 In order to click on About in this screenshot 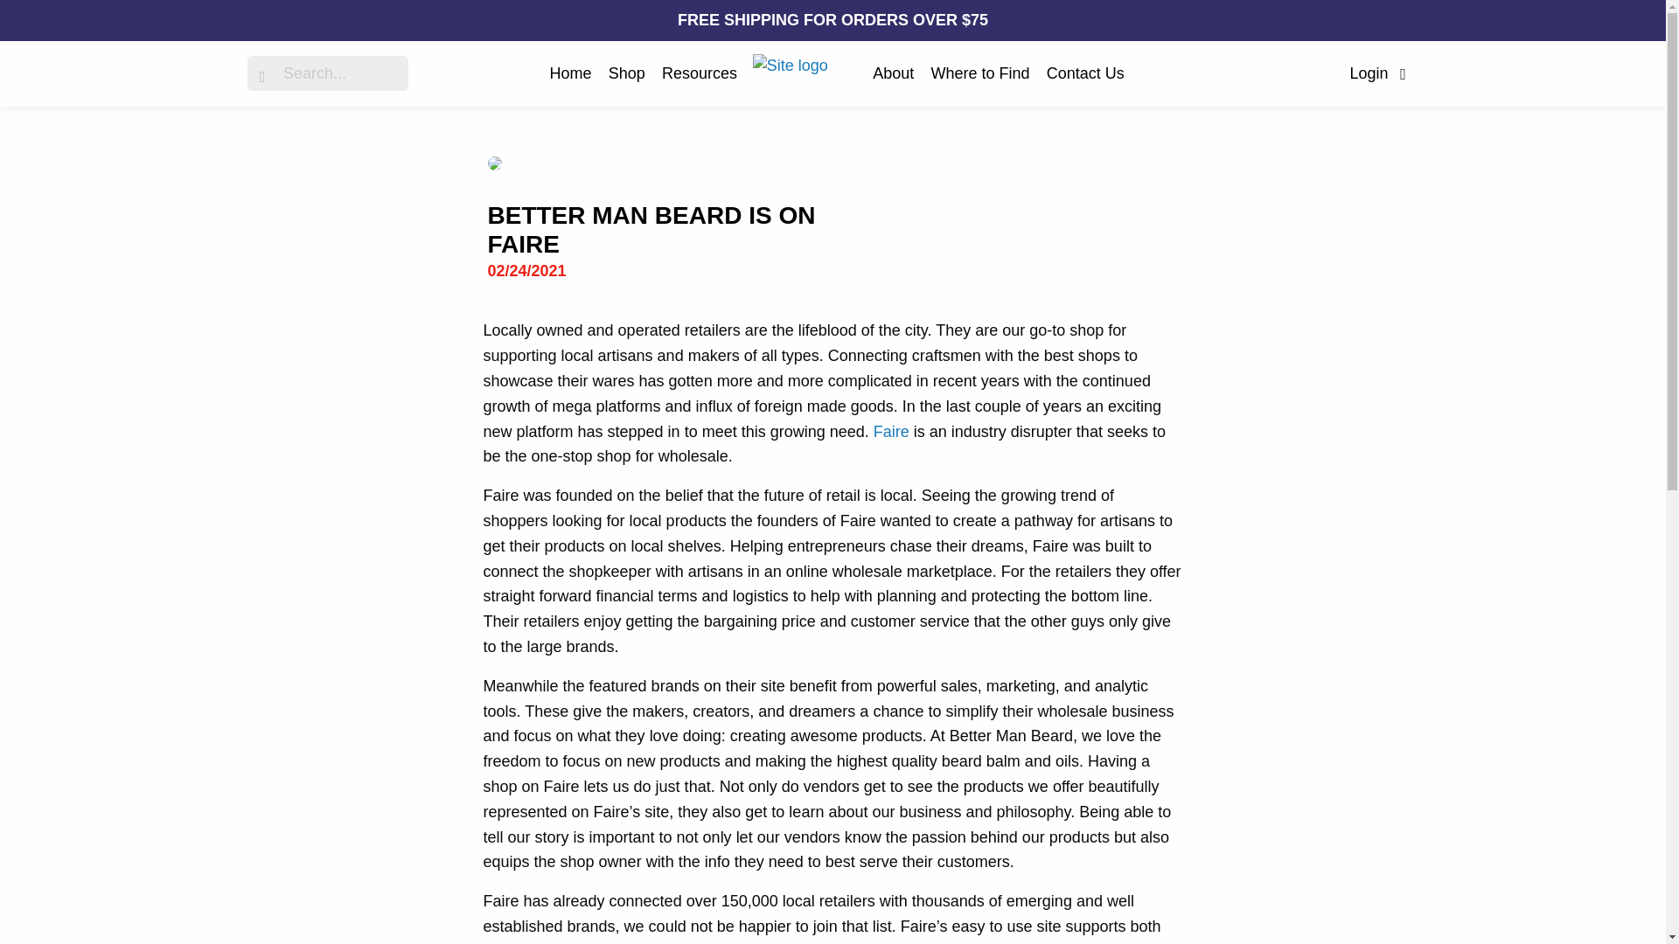, I will do `click(893, 73)`.